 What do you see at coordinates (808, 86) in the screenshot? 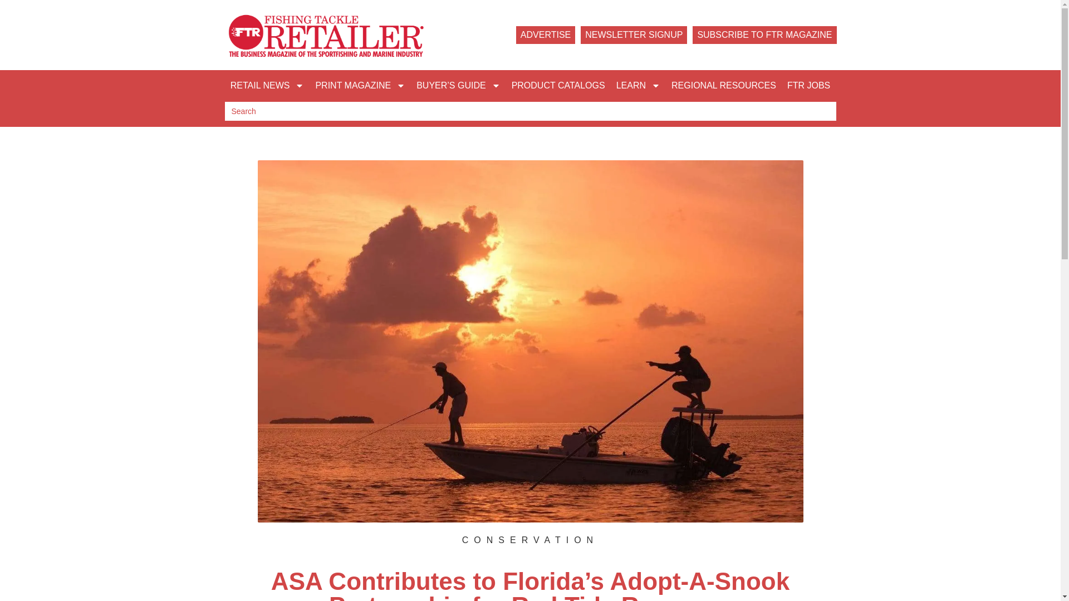
I see `FTR JOBS` at bounding box center [808, 86].